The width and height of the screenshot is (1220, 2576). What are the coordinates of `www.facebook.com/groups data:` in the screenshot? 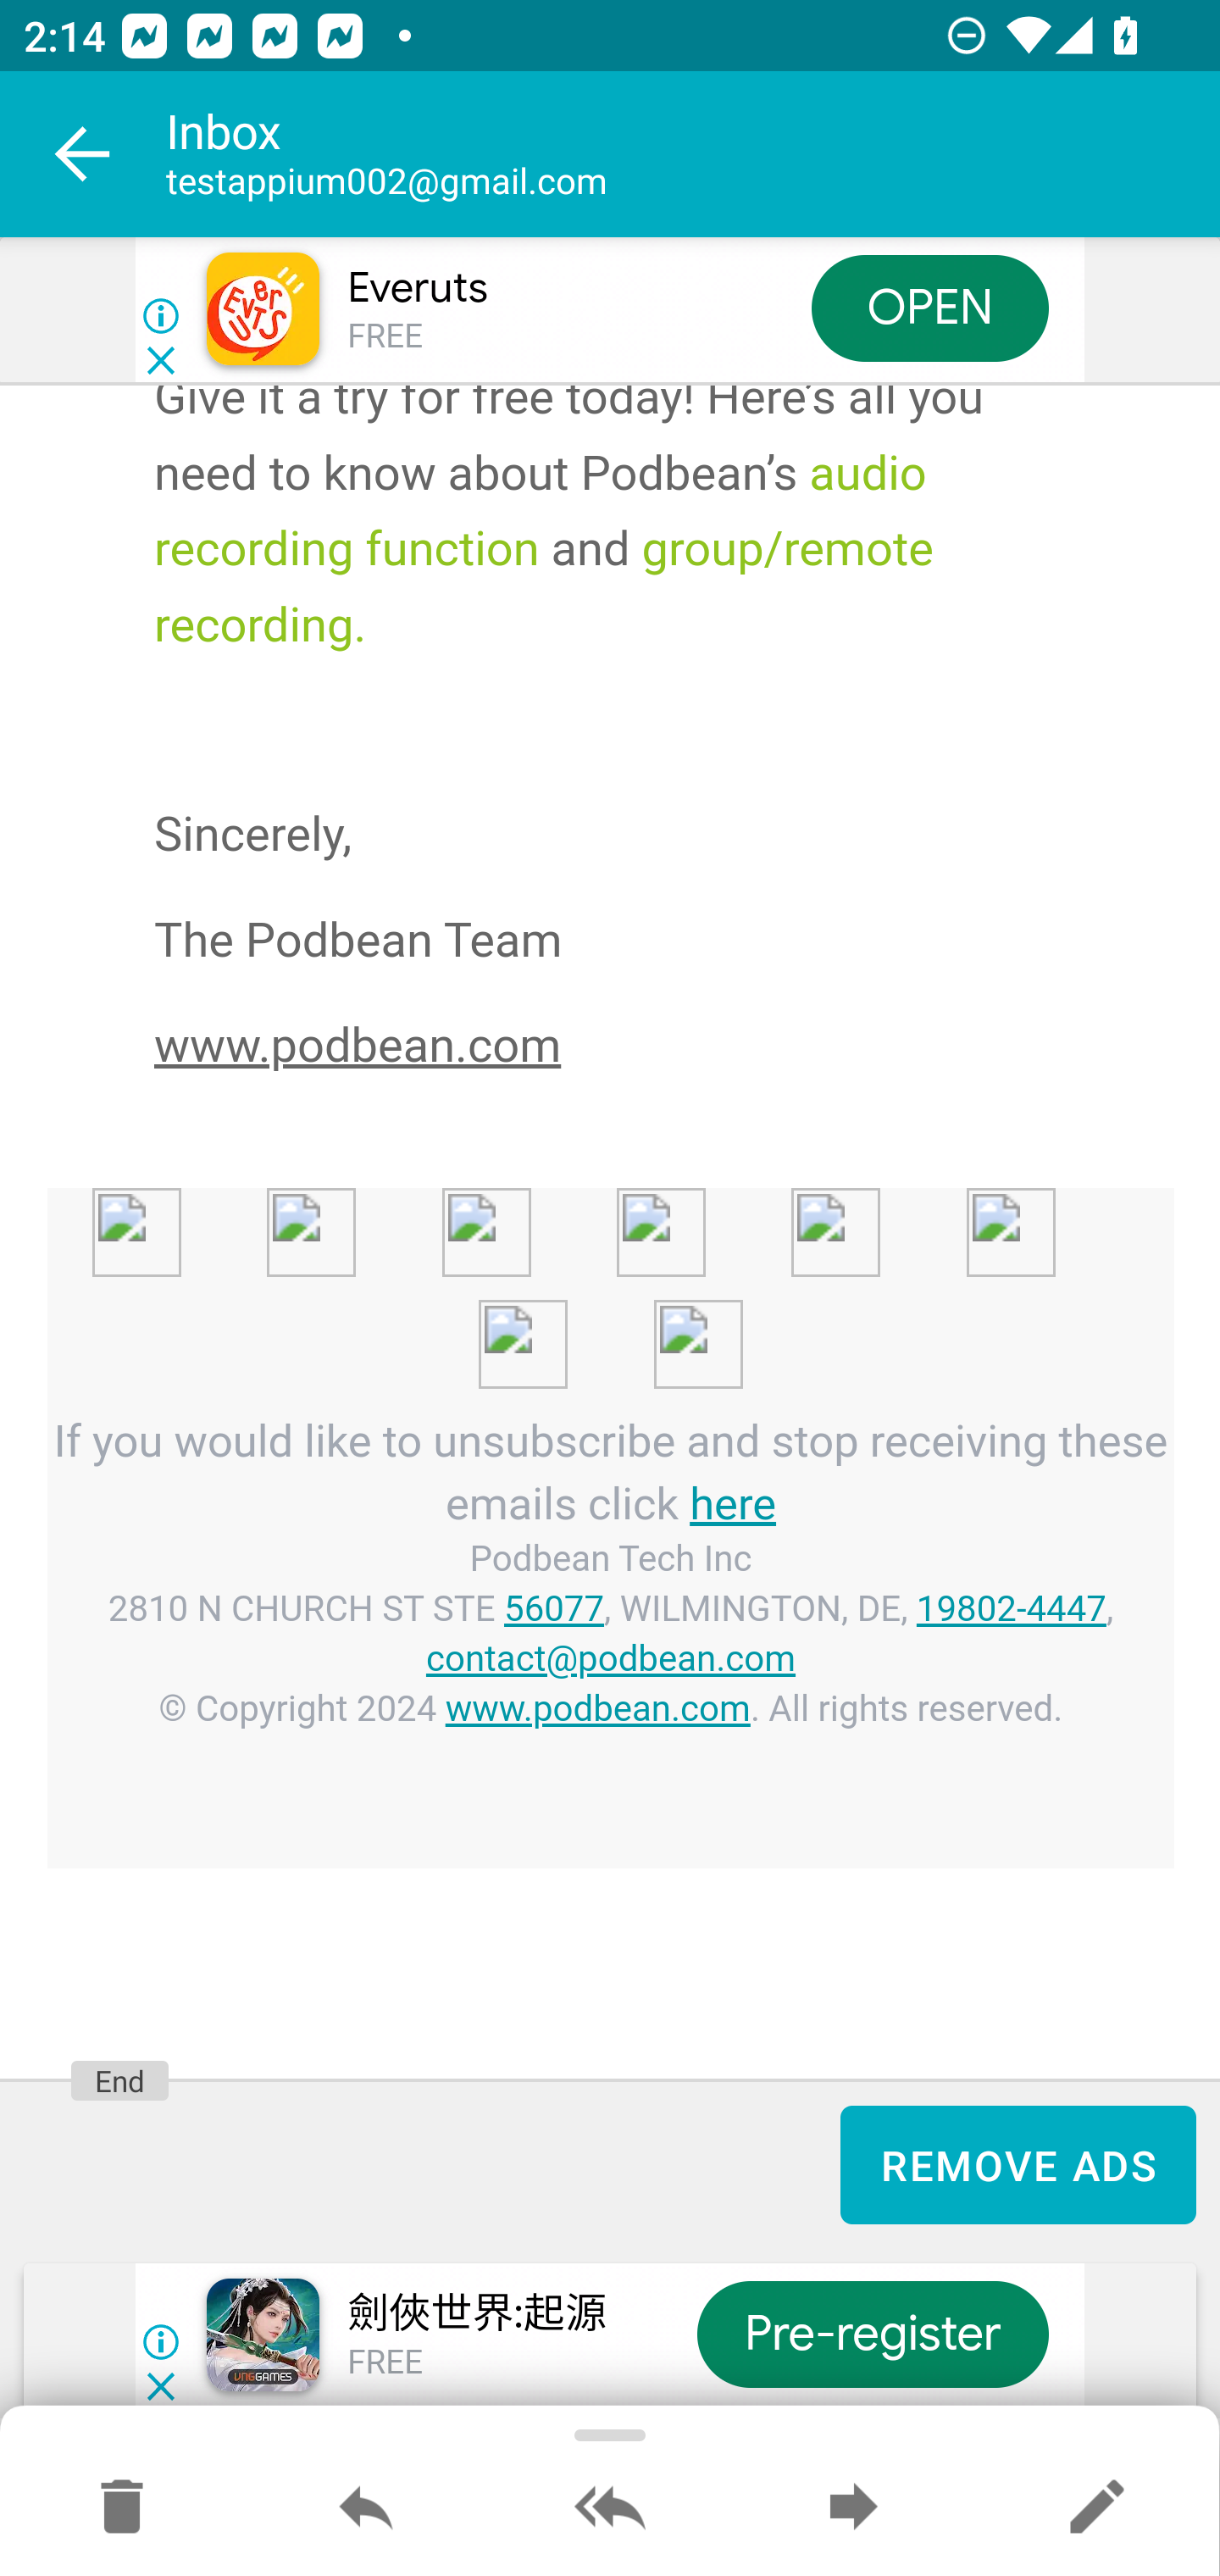 It's located at (1047, 1241).